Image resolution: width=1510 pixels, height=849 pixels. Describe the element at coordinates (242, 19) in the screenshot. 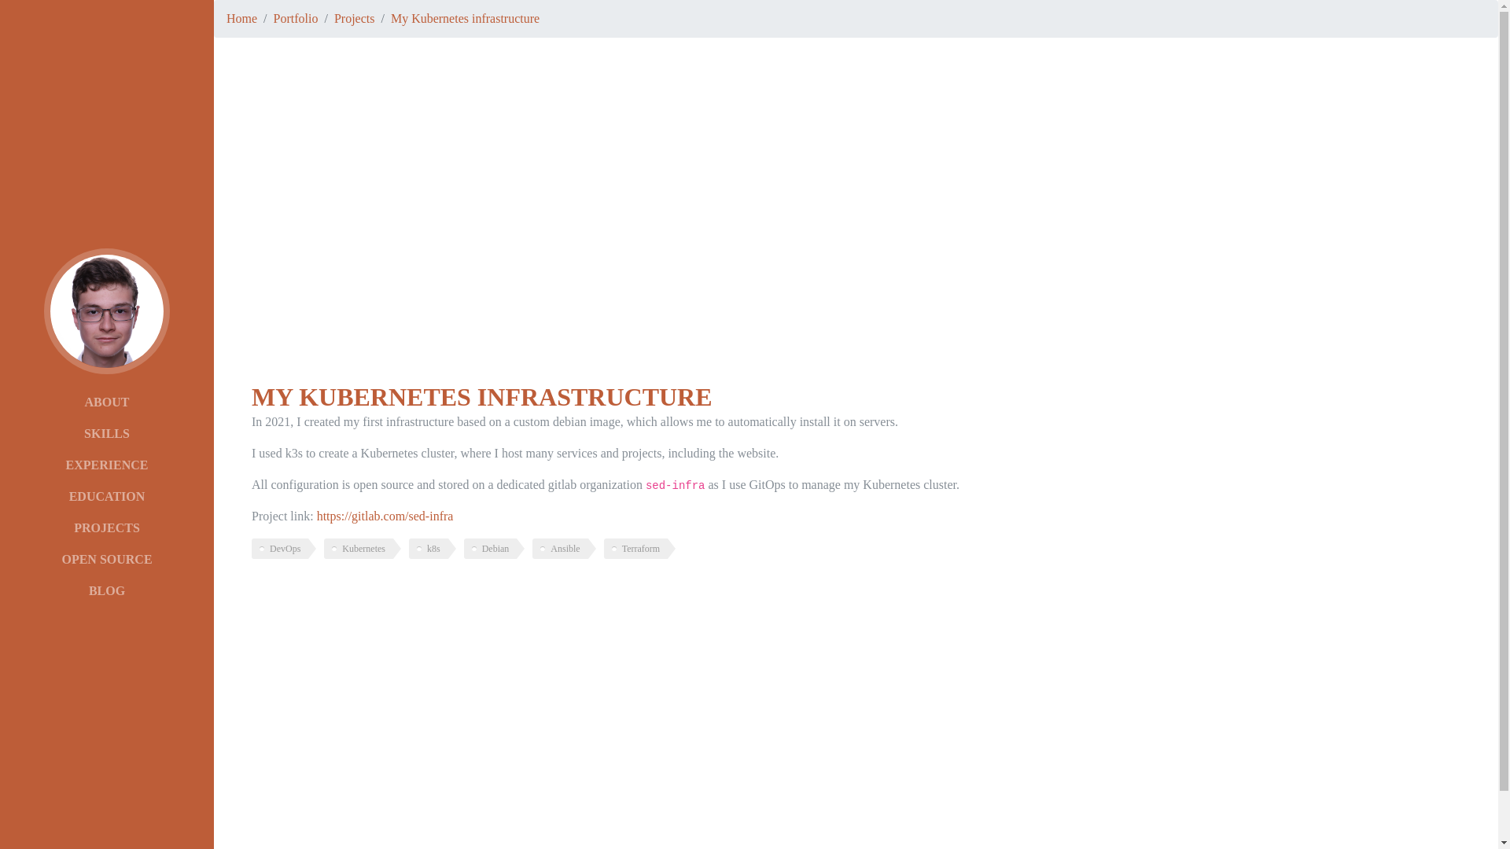

I see `Home` at that location.